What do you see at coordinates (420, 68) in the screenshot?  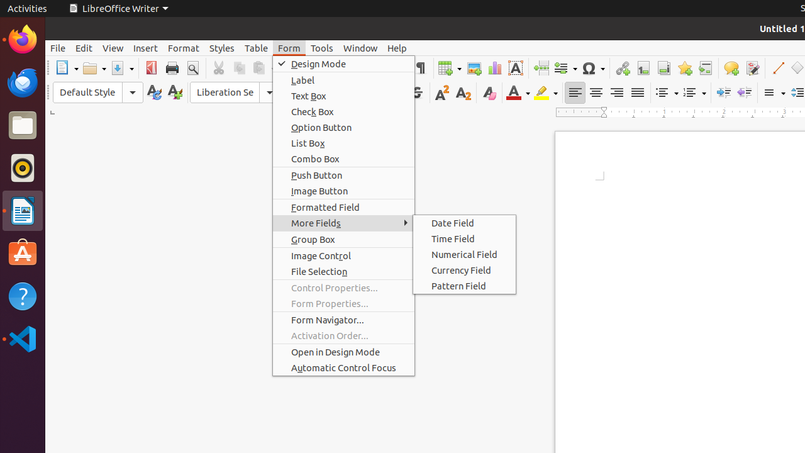 I see `Formatting Marks` at bounding box center [420, 68].